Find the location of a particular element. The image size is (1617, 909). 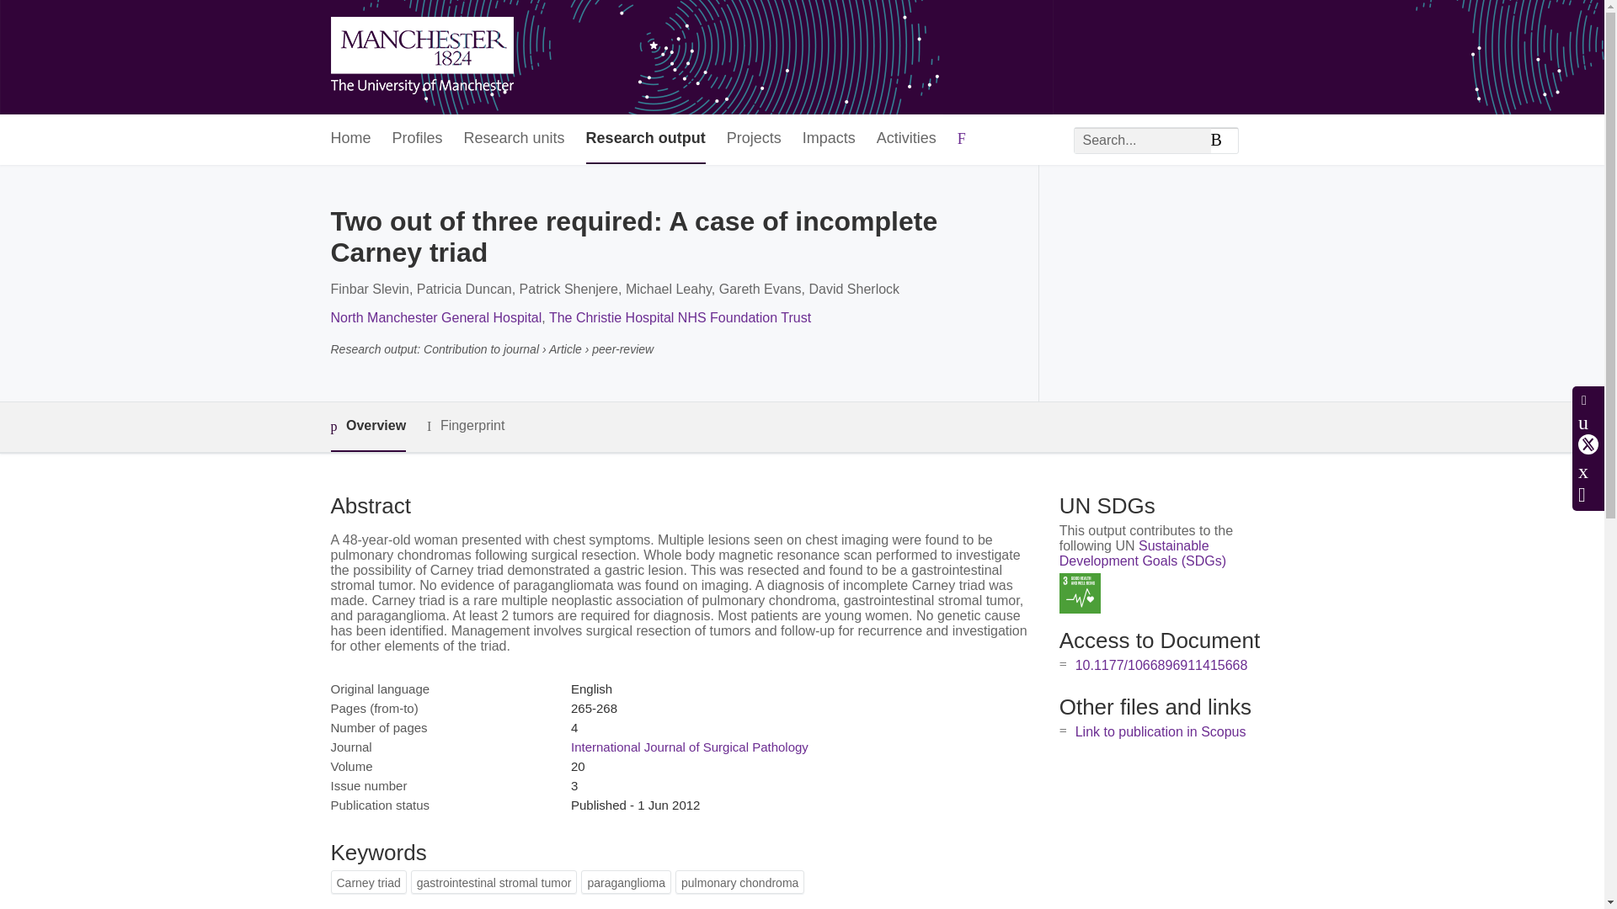

Impacts is located at coordinates (829, 140).